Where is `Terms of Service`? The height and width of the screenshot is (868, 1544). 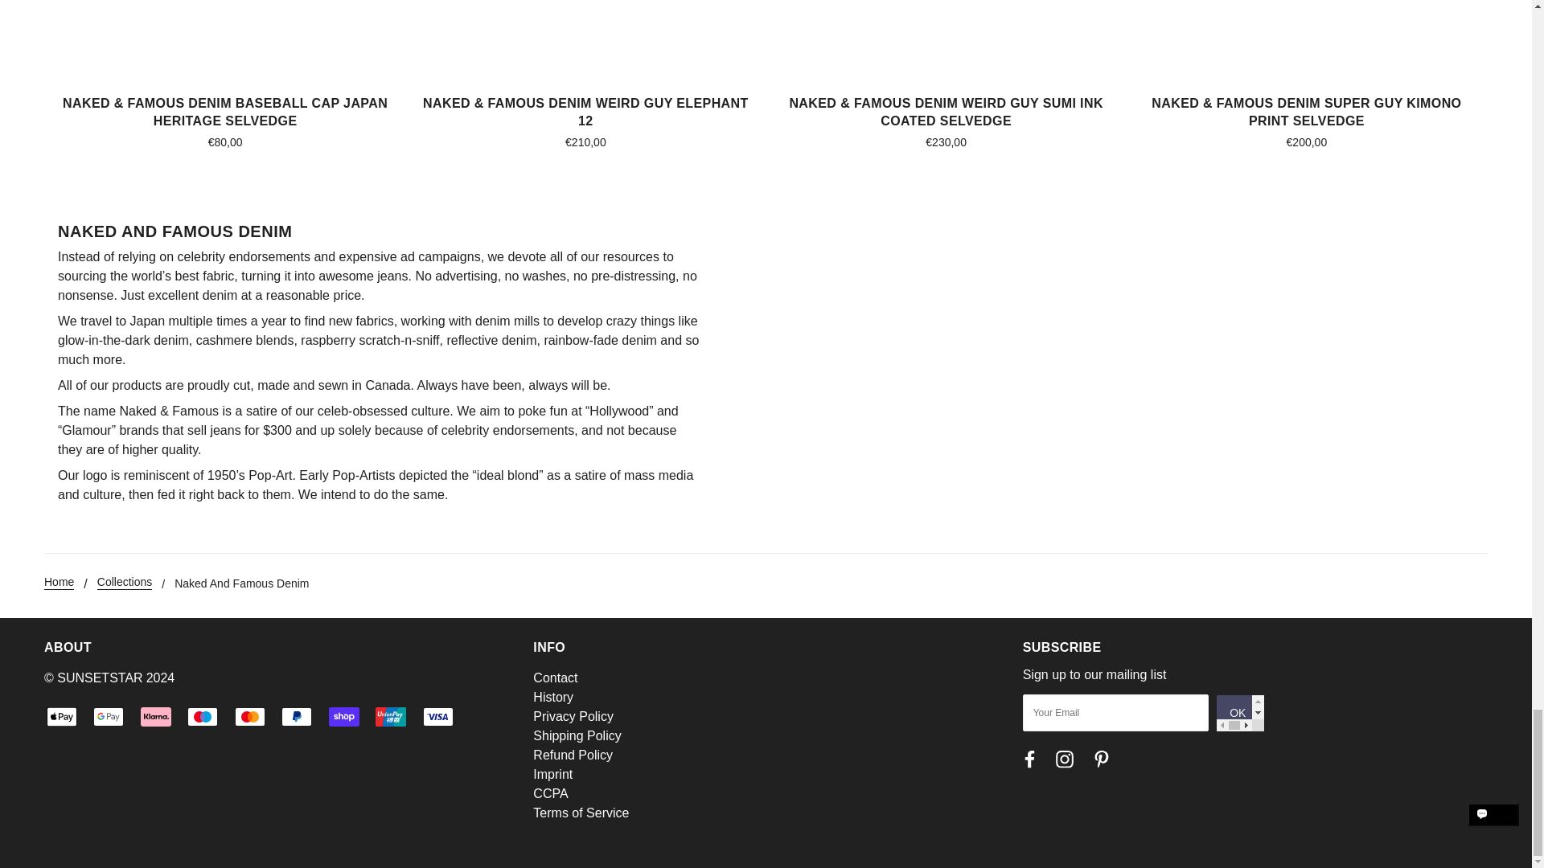
Terms of Service is located at coordinates (581, 813).